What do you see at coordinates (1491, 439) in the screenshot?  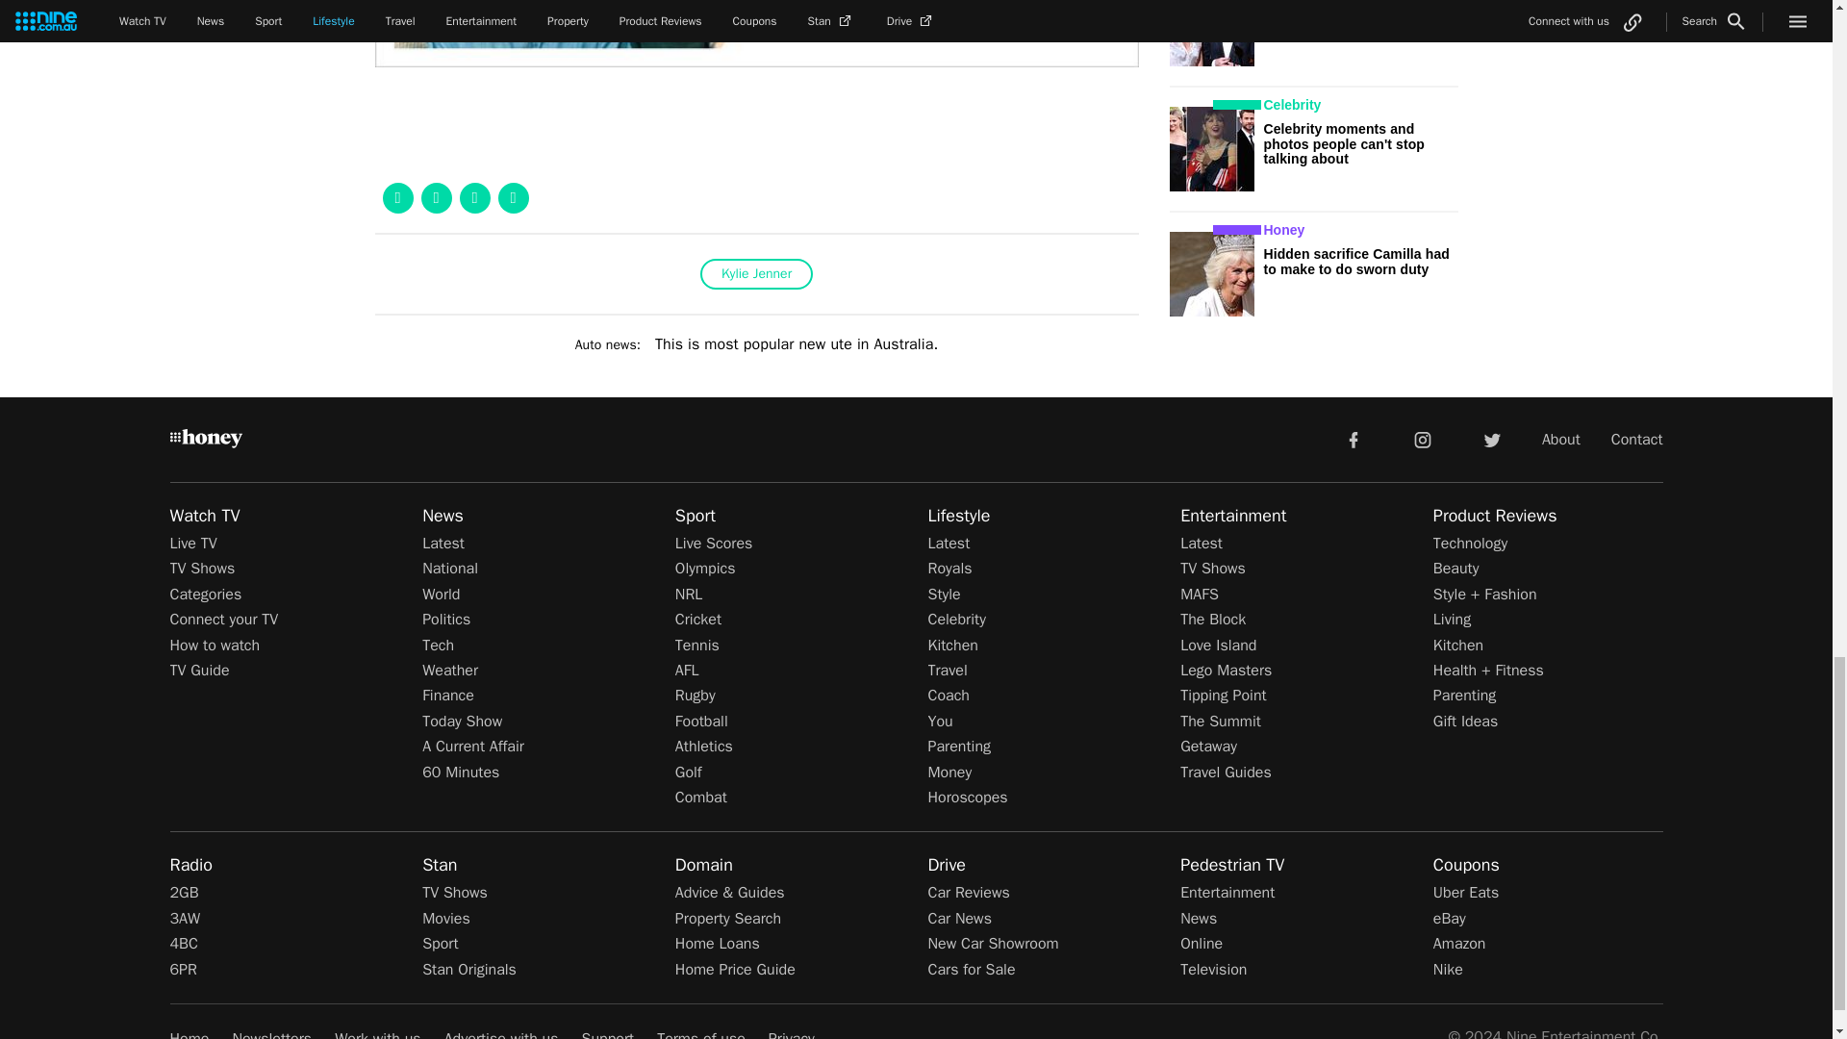 I see `twitter` at bounding box center [1491, 439].